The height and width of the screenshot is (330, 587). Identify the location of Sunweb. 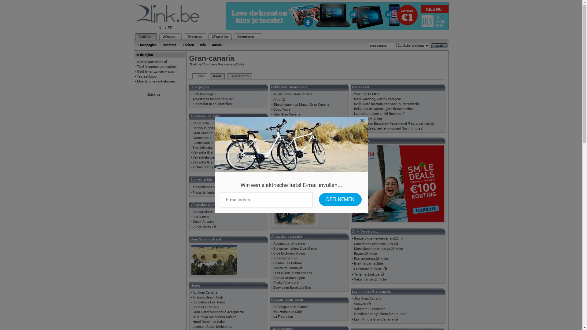
(360, 304).